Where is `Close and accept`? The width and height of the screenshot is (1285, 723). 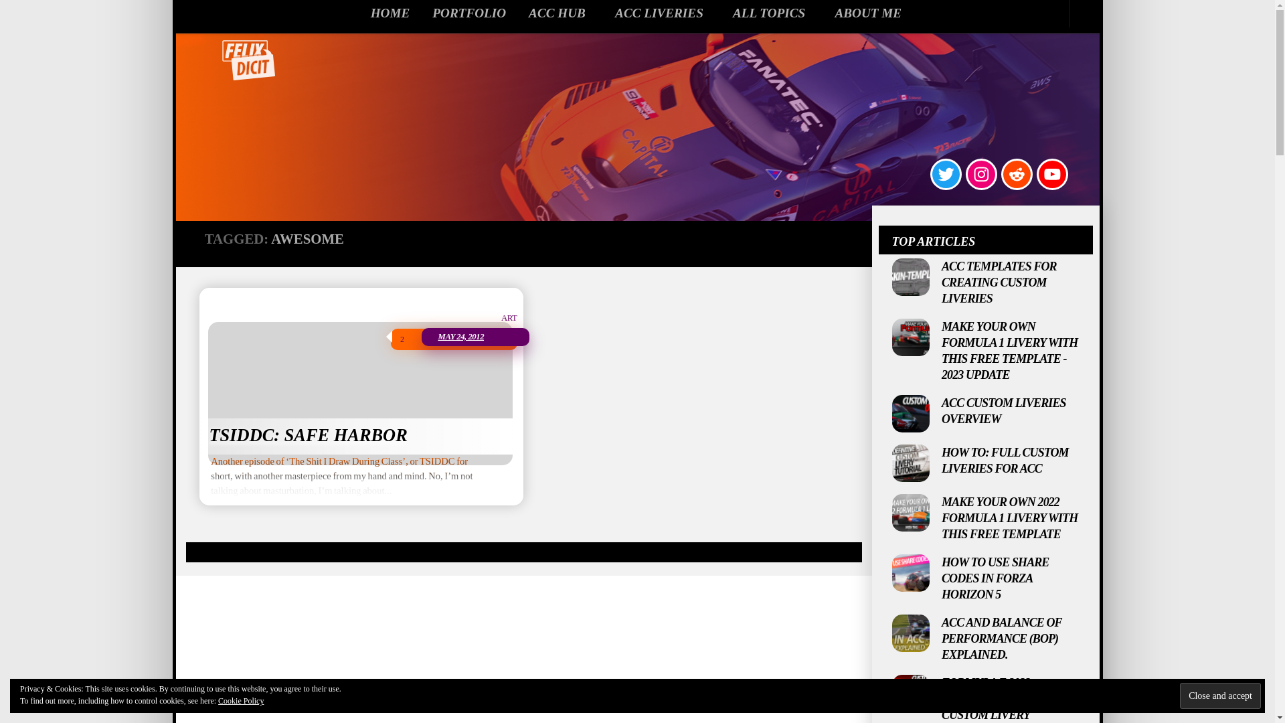
Close and accept is located at coordinates (1219, 696).